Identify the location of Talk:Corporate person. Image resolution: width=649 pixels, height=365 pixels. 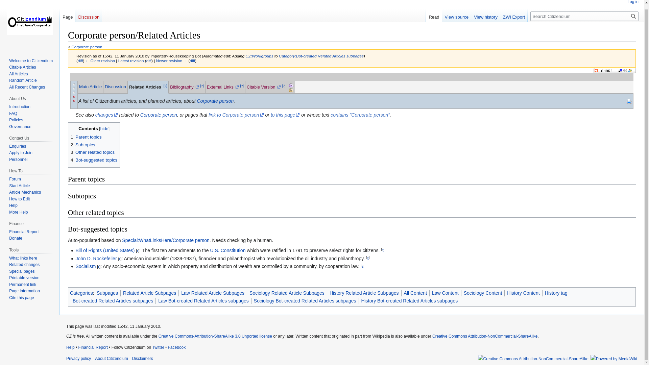
(115, 87).